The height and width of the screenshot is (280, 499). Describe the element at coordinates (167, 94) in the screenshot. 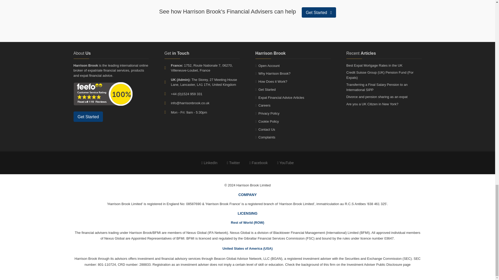

I see `Telephone` at that location.